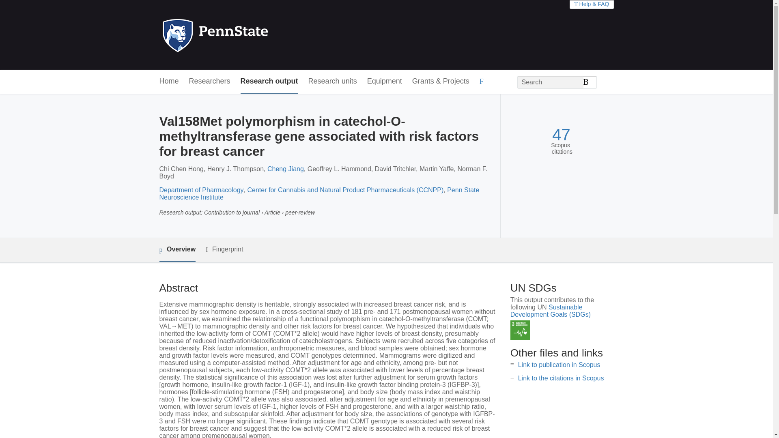 The width and height of the screenshot is (779, 438). What do you see at coordinates (250, 35) in the screenshot?
I see `Penn State Home` at bounding box center [250, 35].